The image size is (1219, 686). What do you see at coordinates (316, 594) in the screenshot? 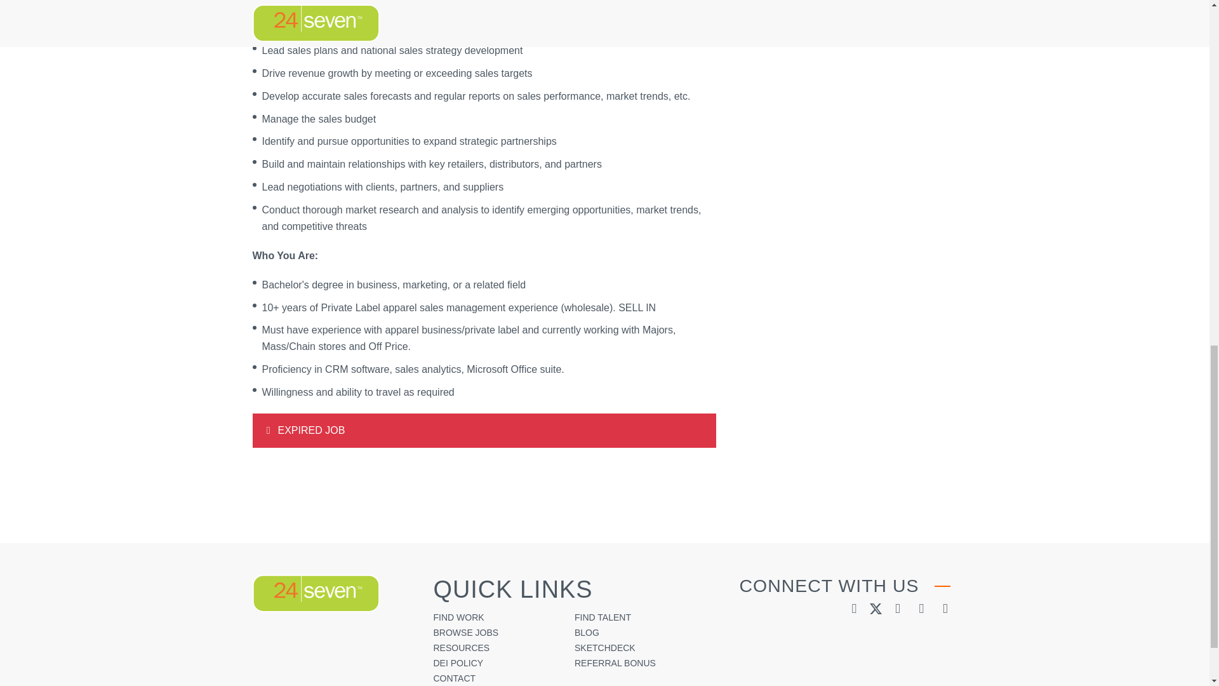
I see `24 Seven` at bounding box center [316, 594].